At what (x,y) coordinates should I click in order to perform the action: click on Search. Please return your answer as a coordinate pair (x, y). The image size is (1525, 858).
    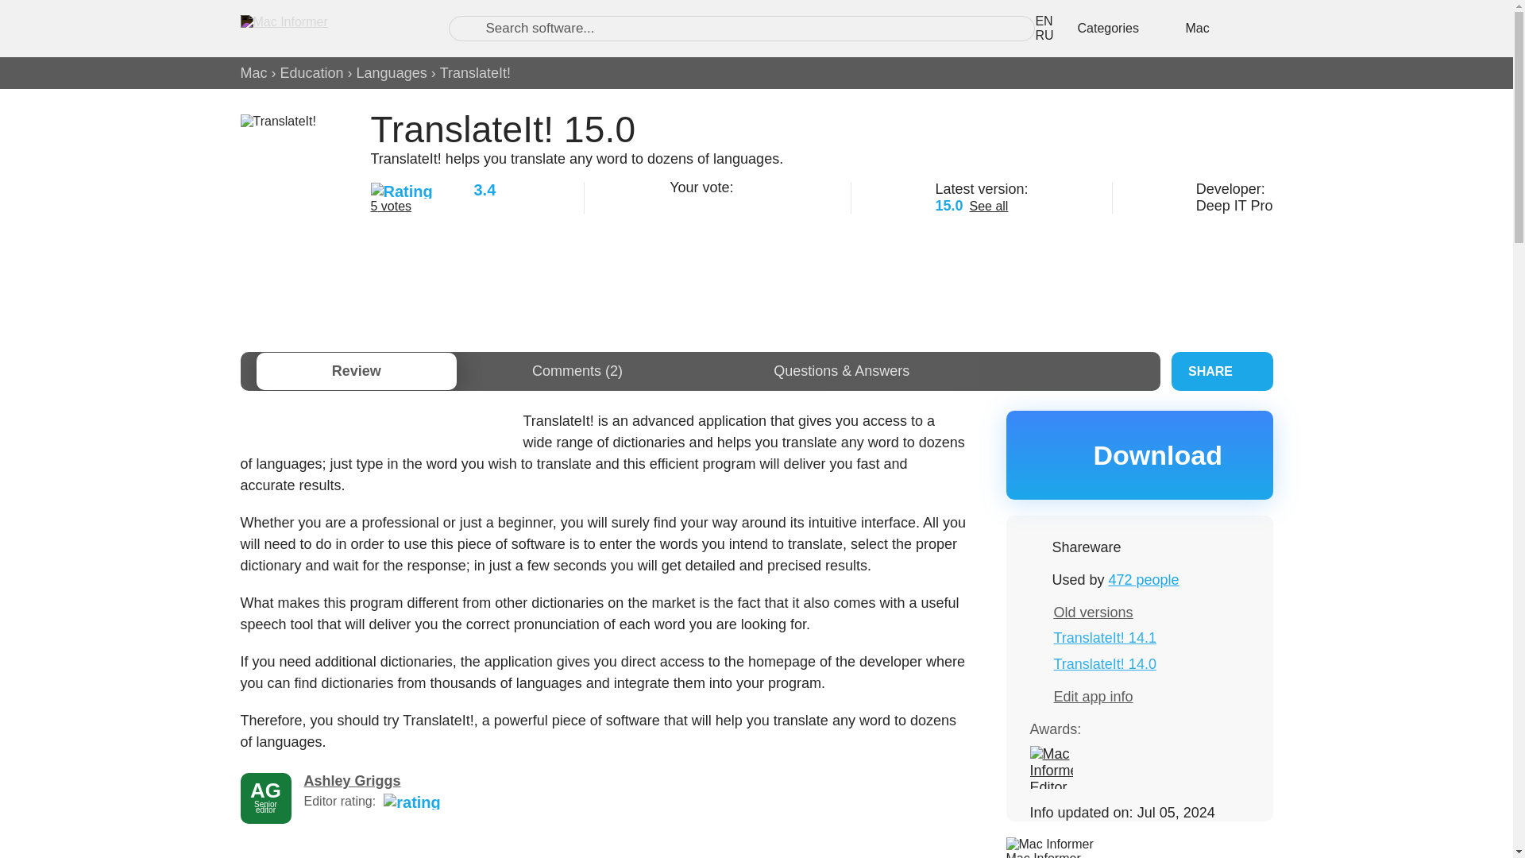
    Looking at the image, I should click on (469, 28).